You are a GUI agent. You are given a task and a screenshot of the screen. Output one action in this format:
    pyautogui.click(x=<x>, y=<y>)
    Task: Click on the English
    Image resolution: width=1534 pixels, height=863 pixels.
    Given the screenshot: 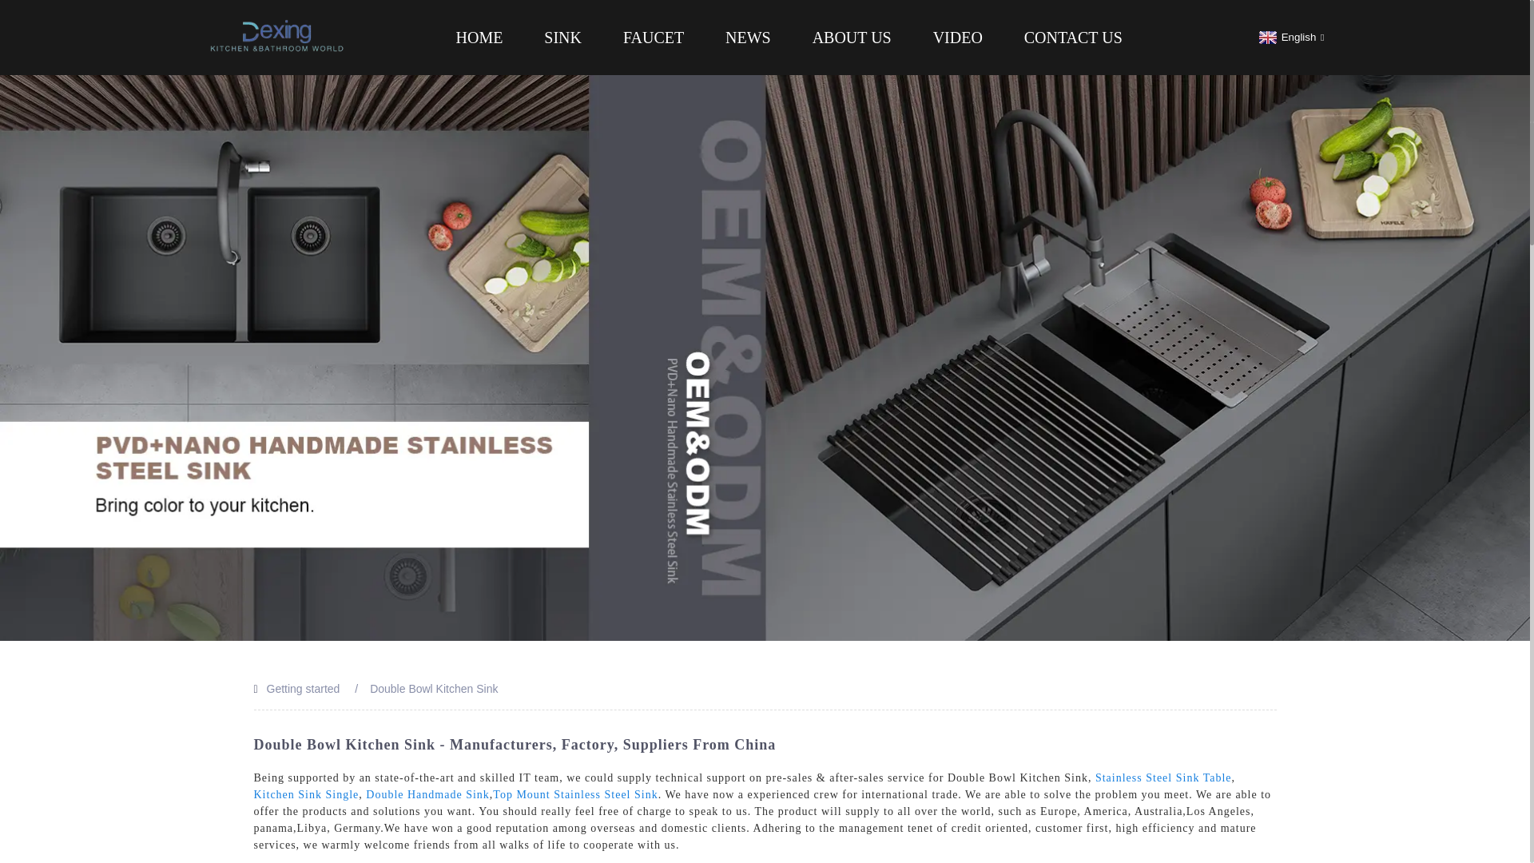 What is the action you would take?
    pyautogui.click(x=1290, y=37)
    